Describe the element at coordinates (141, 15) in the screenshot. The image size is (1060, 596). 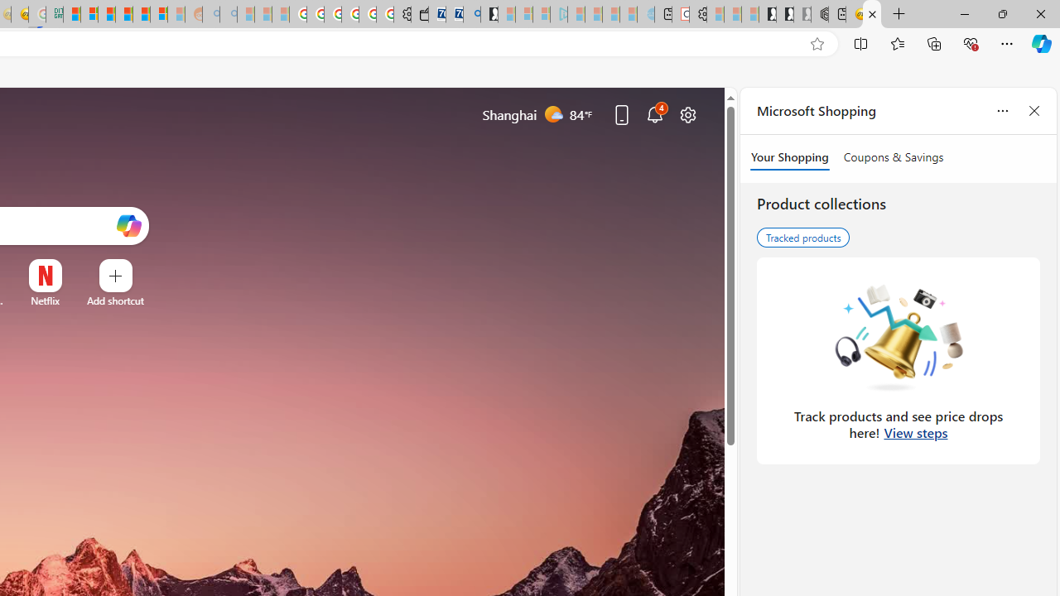
I see `Kinda Frugal - MSN` at that location.